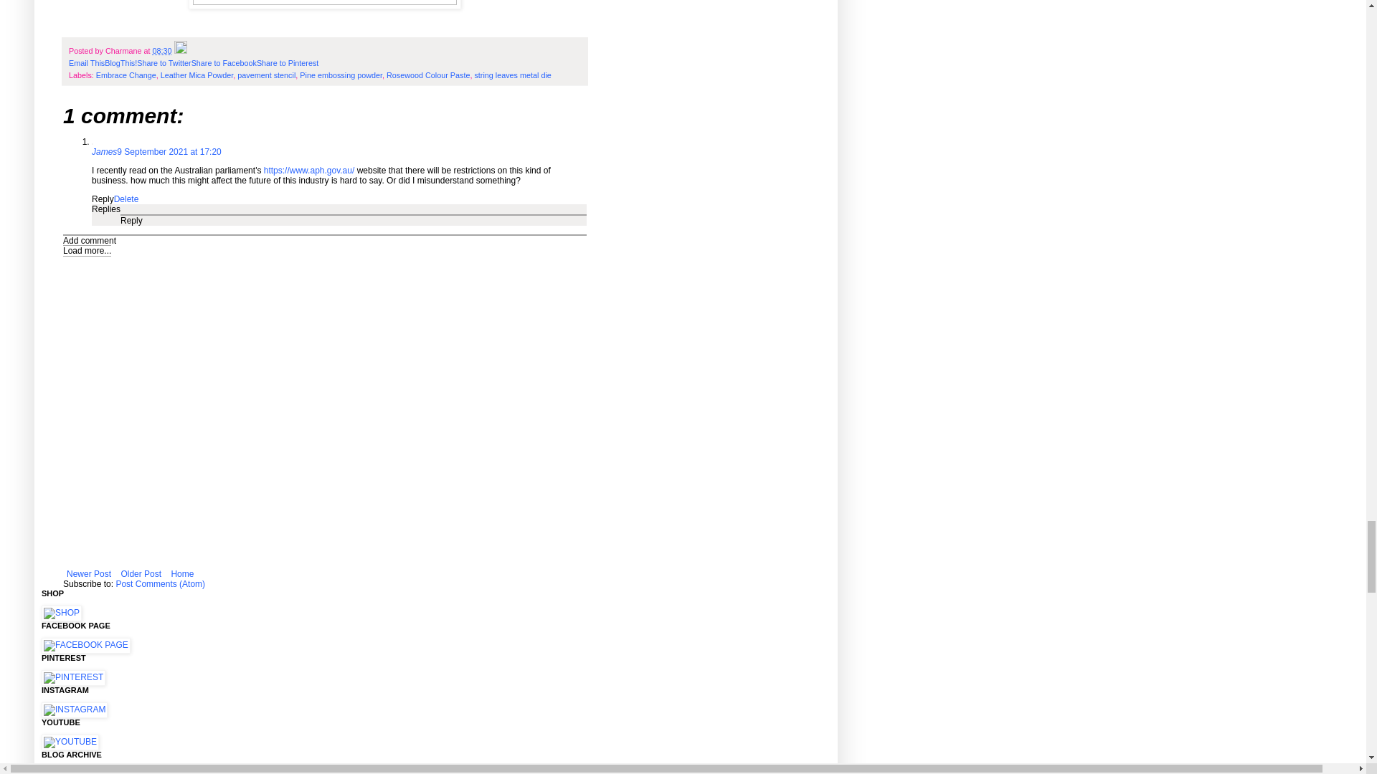 This screenshot has height=774, width=1377. What do you see at coordinates (120, 63) in the screenshot?
I see `BlogThis!` at bounding box center [120, 63].